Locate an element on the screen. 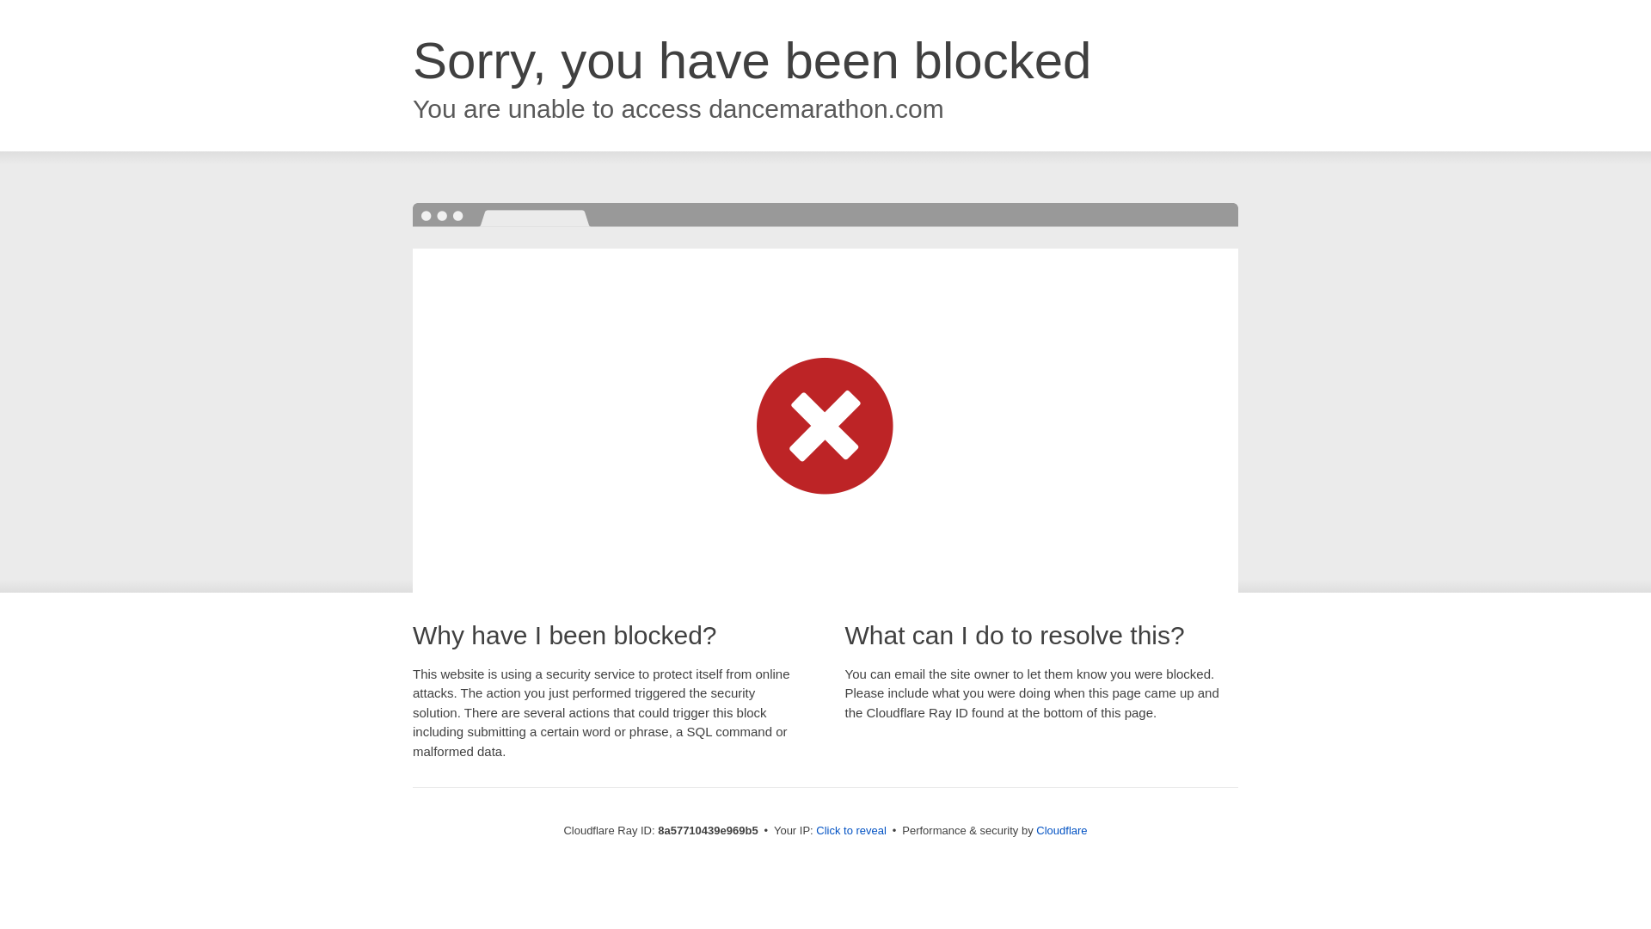 This screenshot has width=1651, height=929. Click to reveal is located at coordinates (851, 831).